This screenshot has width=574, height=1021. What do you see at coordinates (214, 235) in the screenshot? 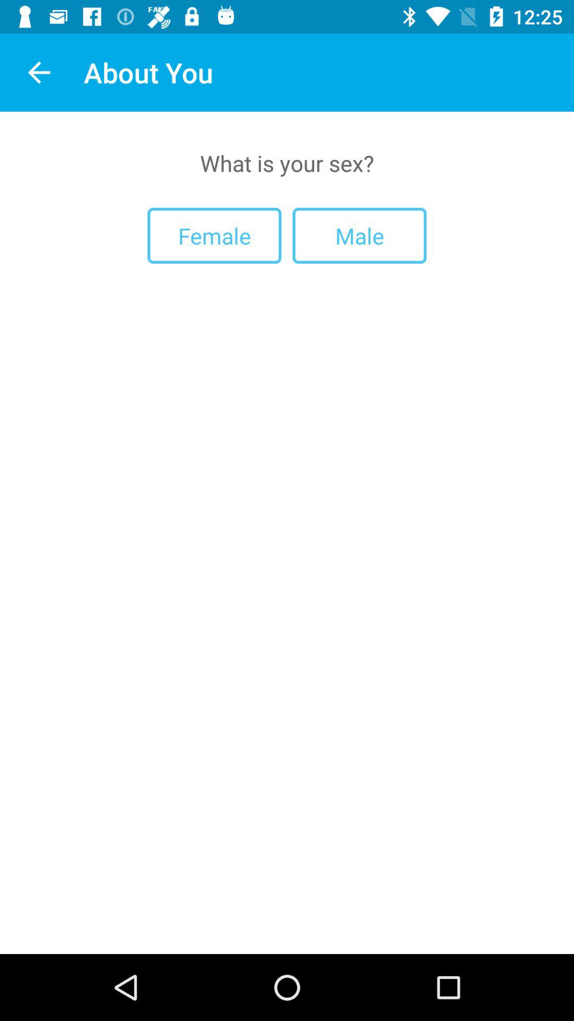
I see `tap the item below the what is your` at bounding box center [214, 235].